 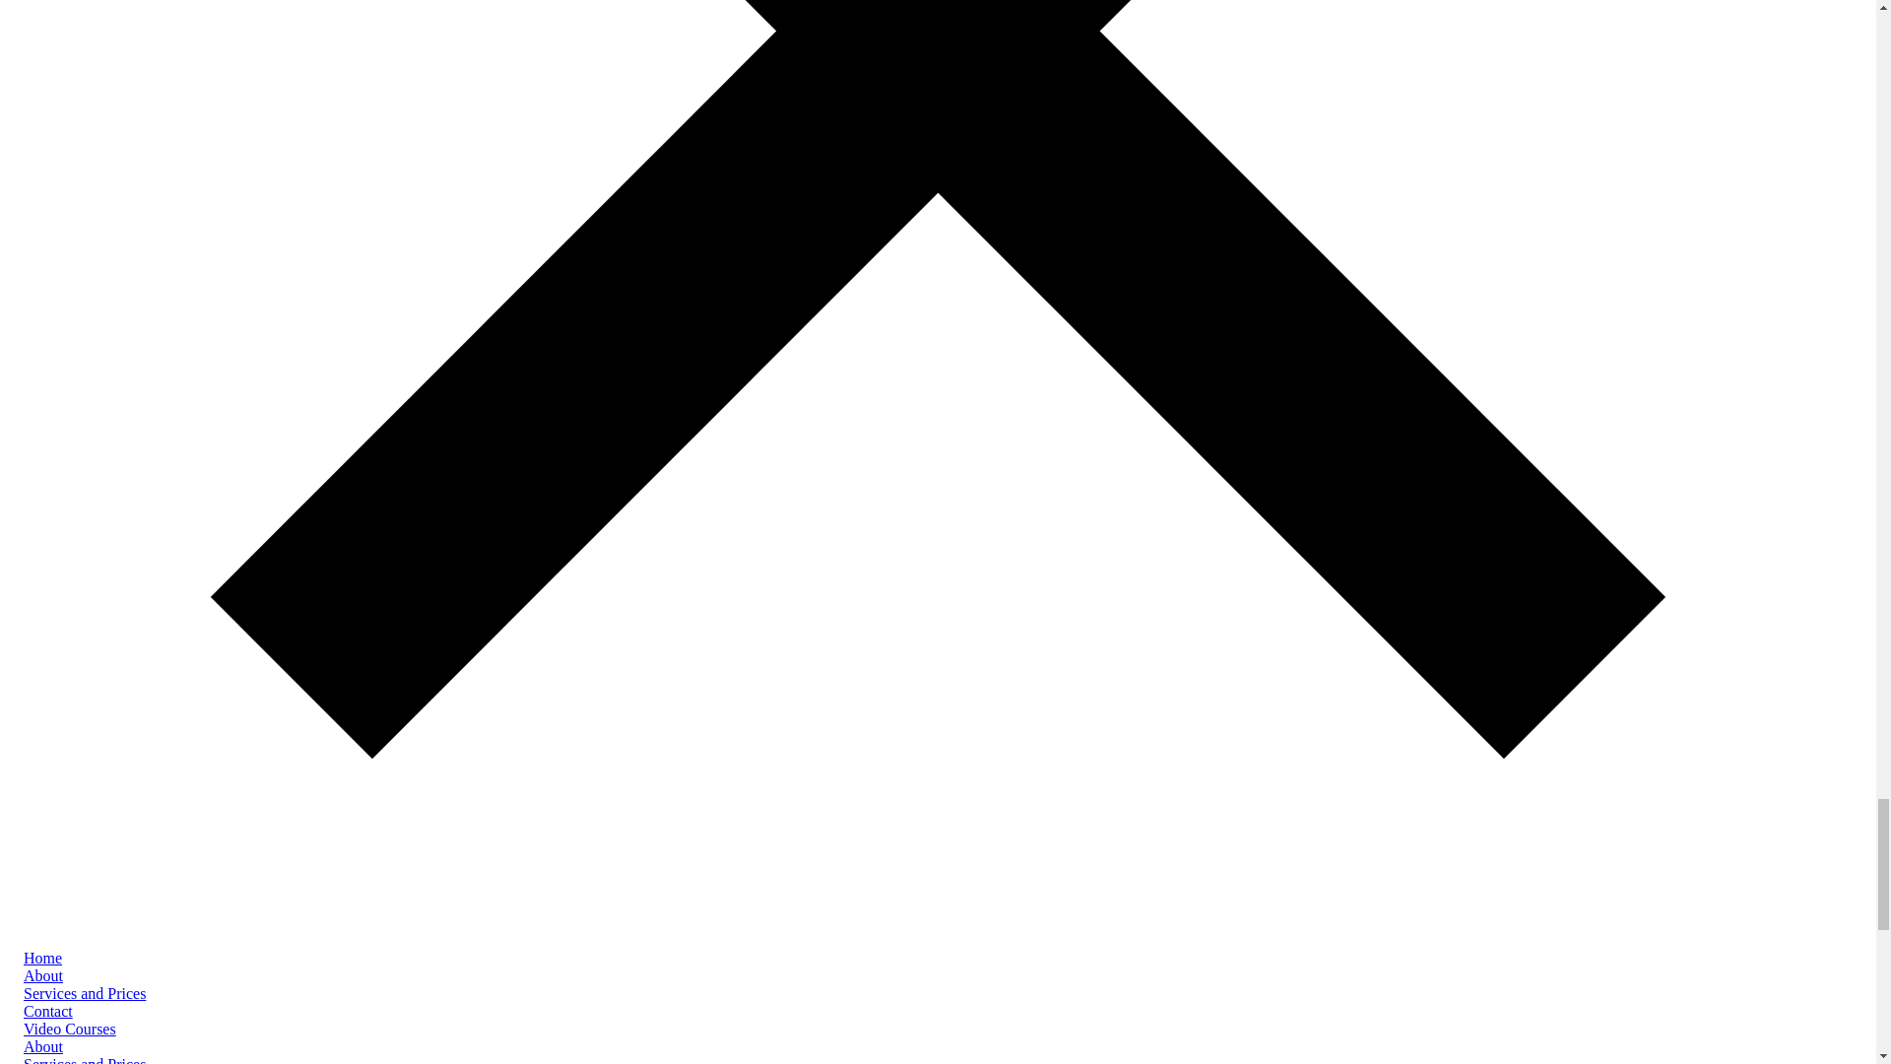 What do you see at coordinates (42, 958) in the screenshot?
I see `Home` at bounding box center [42, 958].